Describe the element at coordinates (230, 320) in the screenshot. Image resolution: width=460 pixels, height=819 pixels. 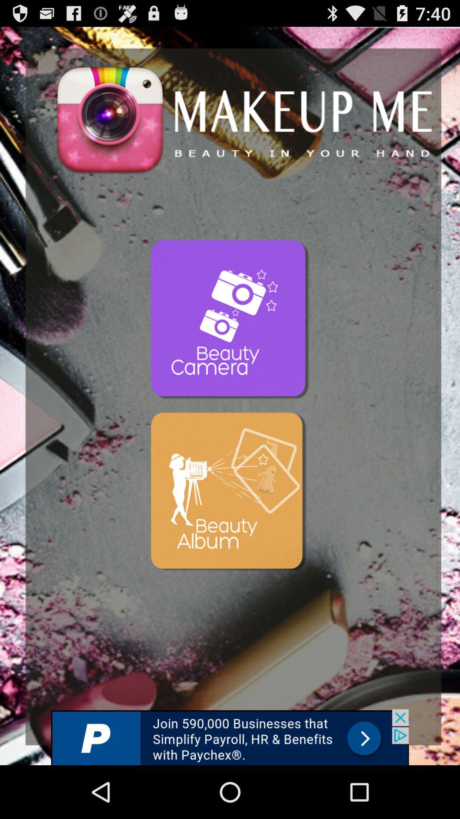
I see `camera optiom` at that location.